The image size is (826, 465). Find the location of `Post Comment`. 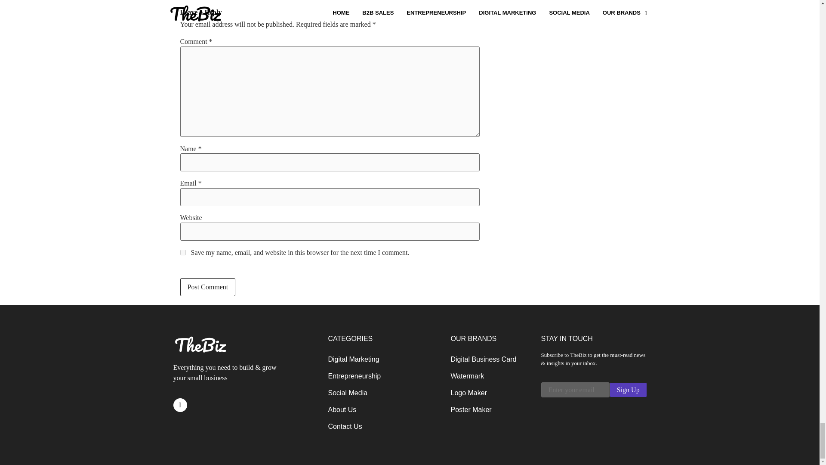

Post Comment is located at coordinates (207, 287).